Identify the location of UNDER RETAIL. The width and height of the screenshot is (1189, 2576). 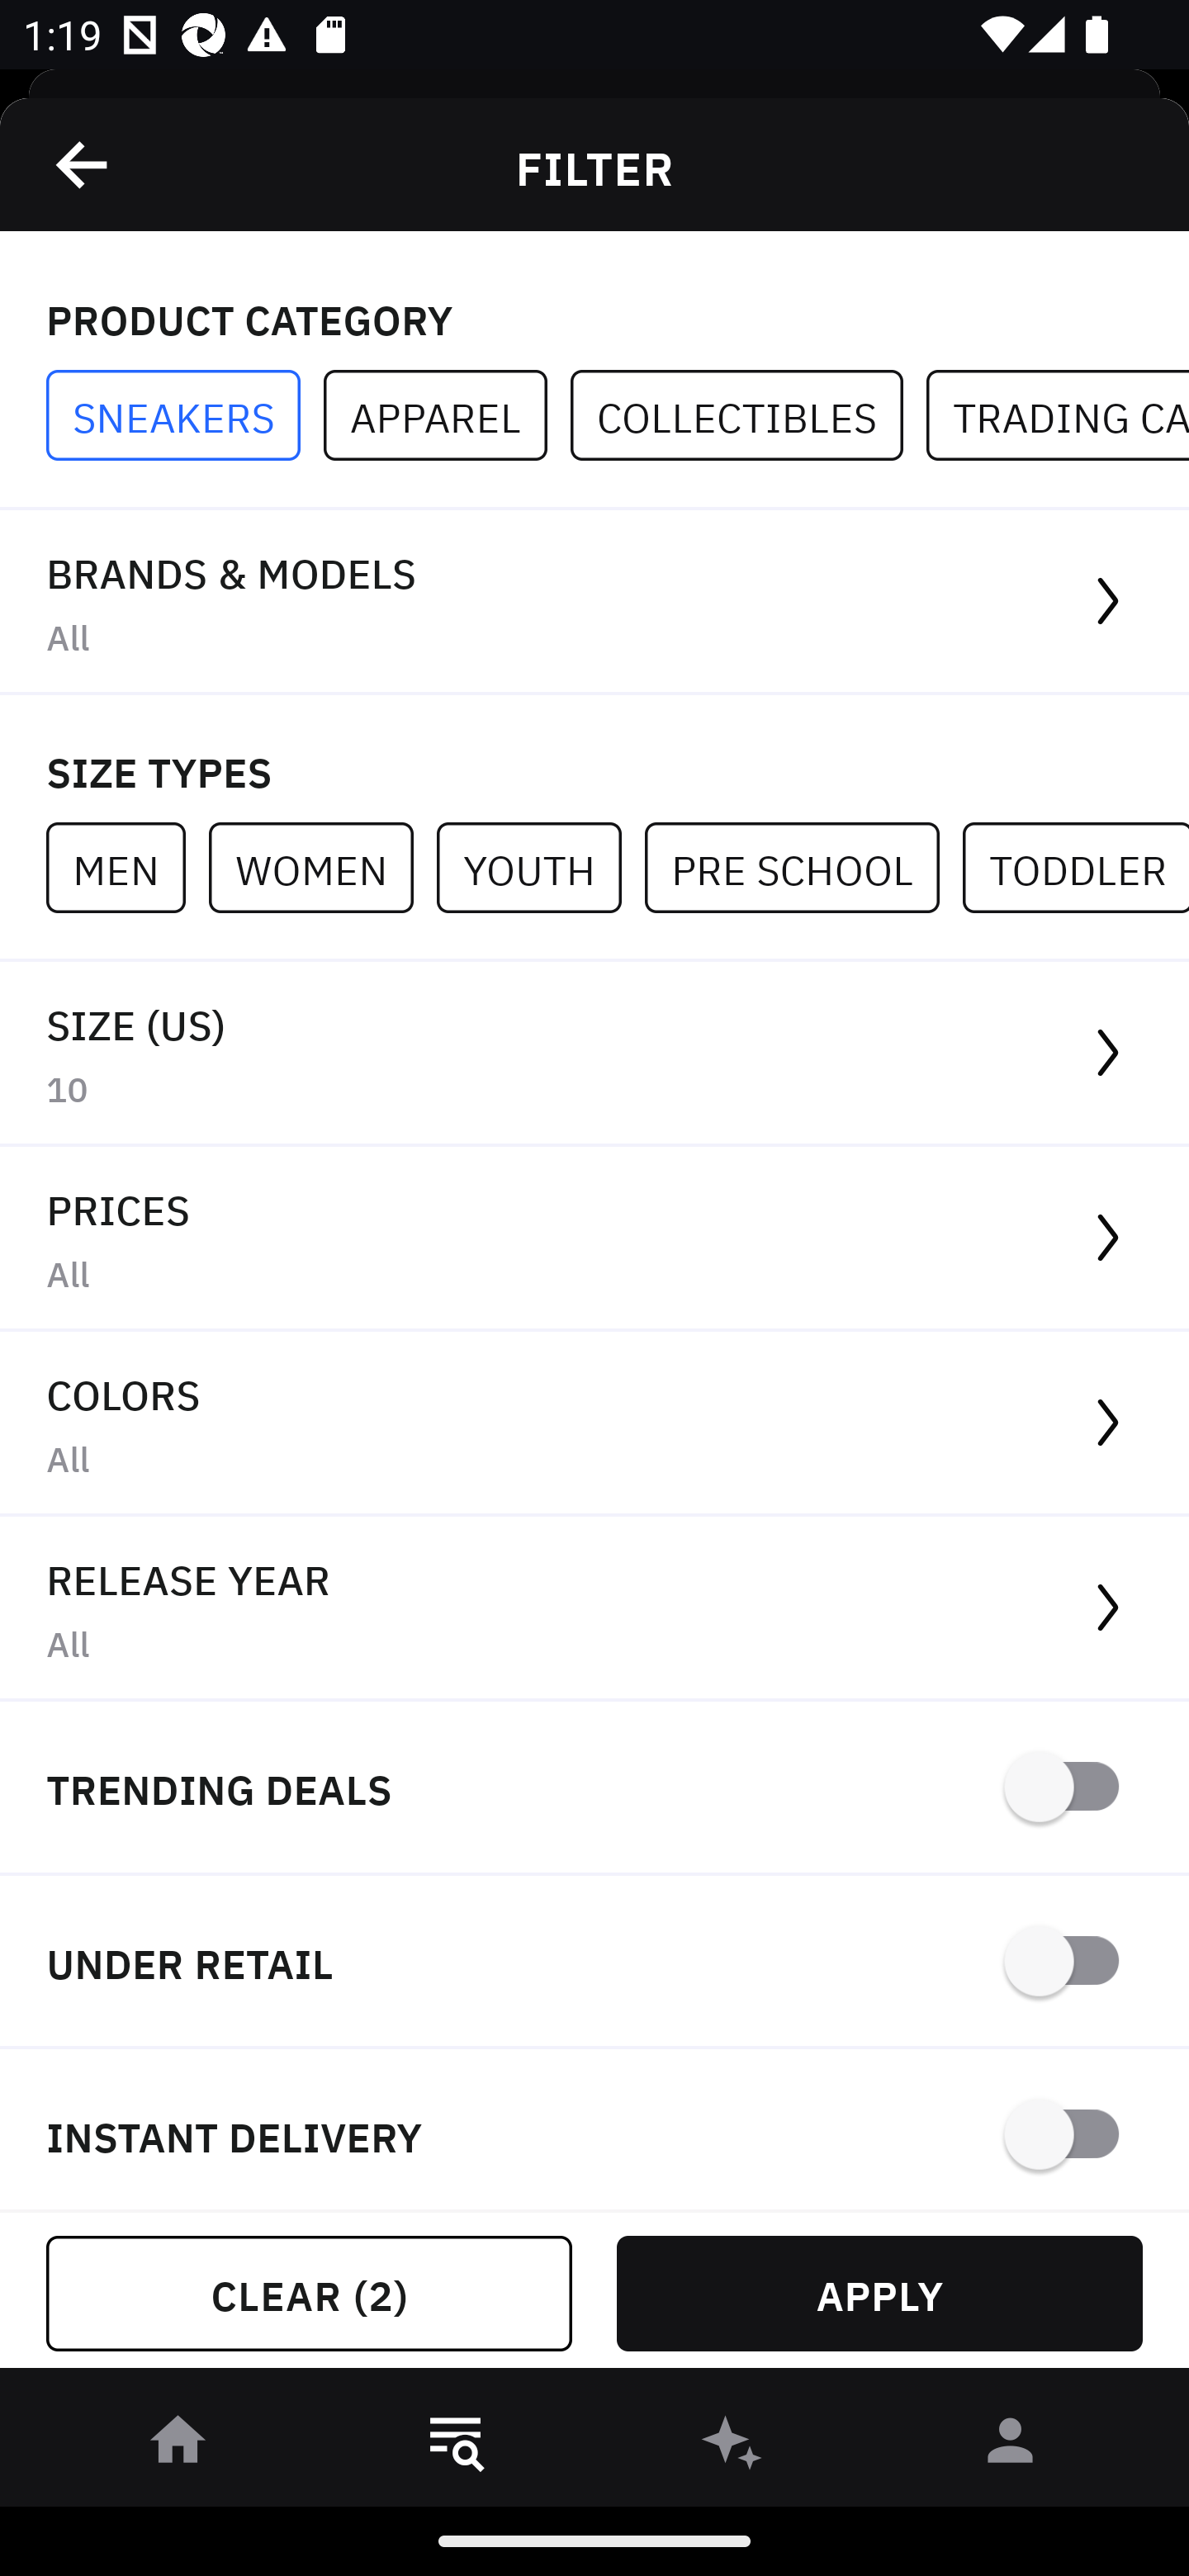
(594, 1963).